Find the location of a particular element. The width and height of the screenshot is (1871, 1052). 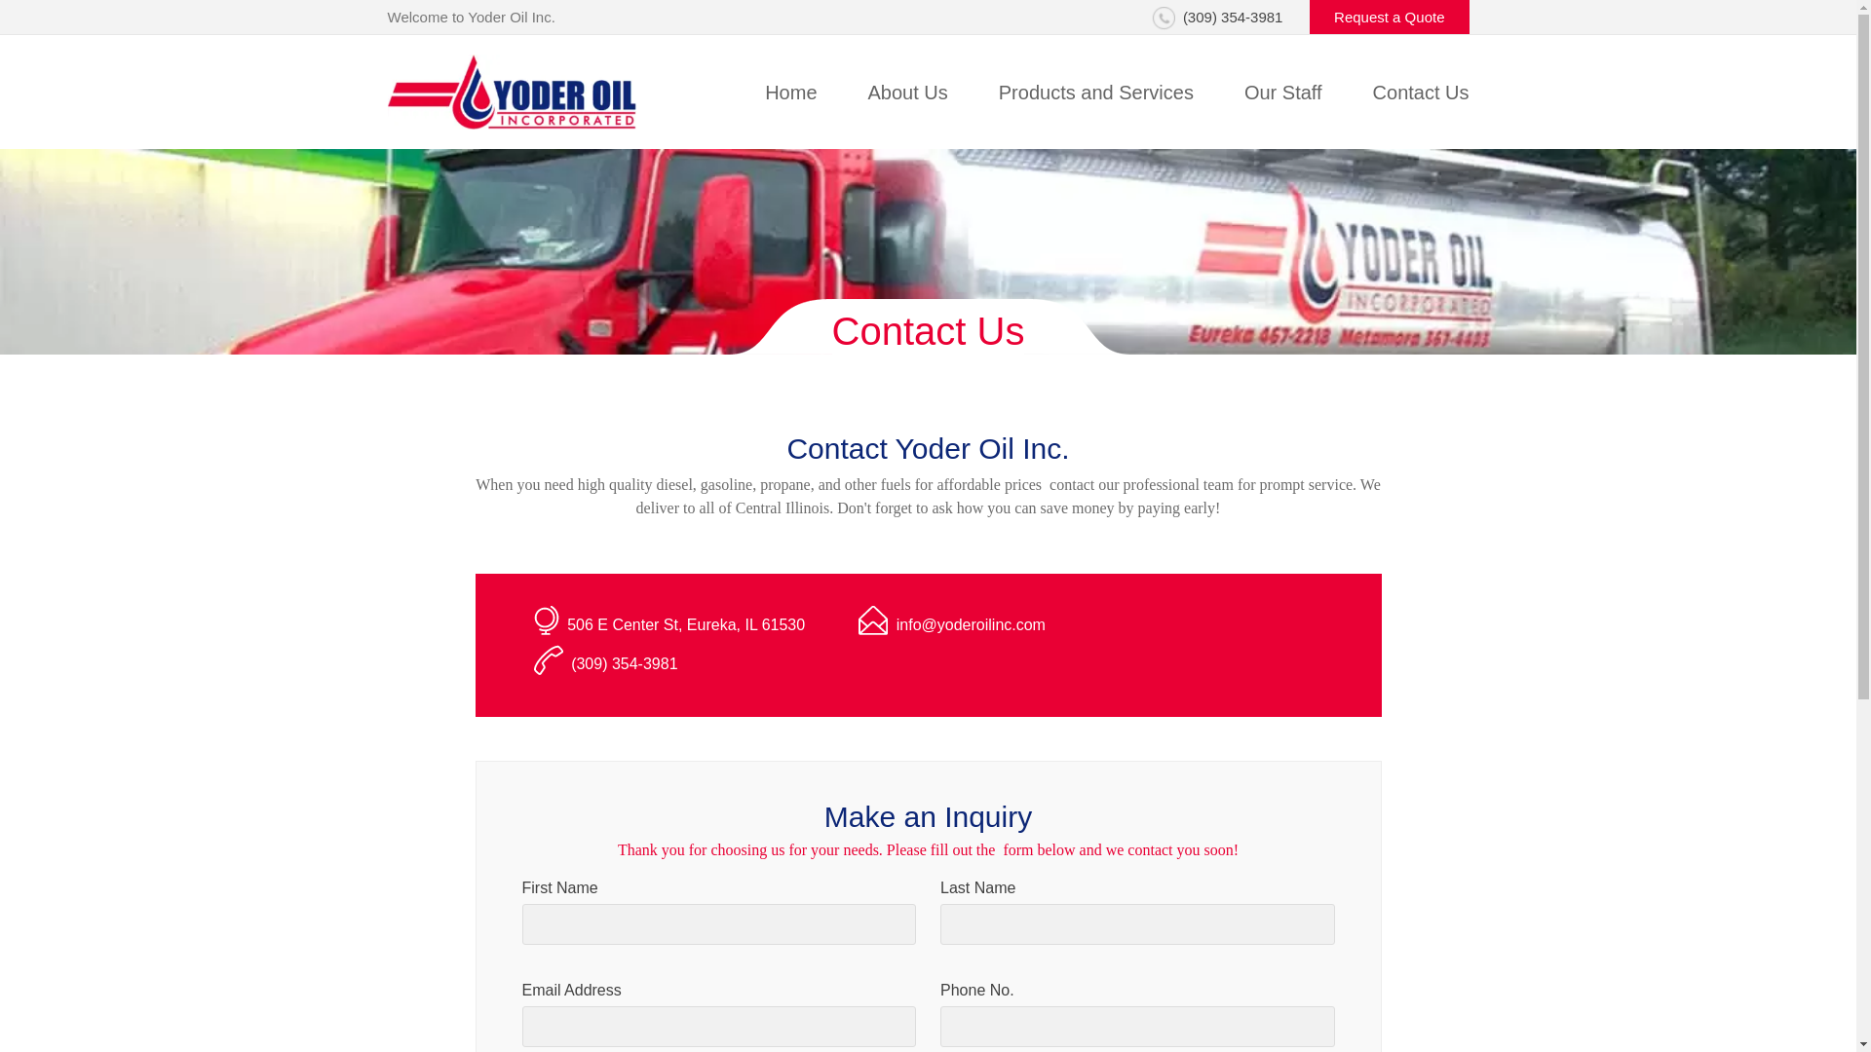

Our Staff is located at coordinates (1282, 92).